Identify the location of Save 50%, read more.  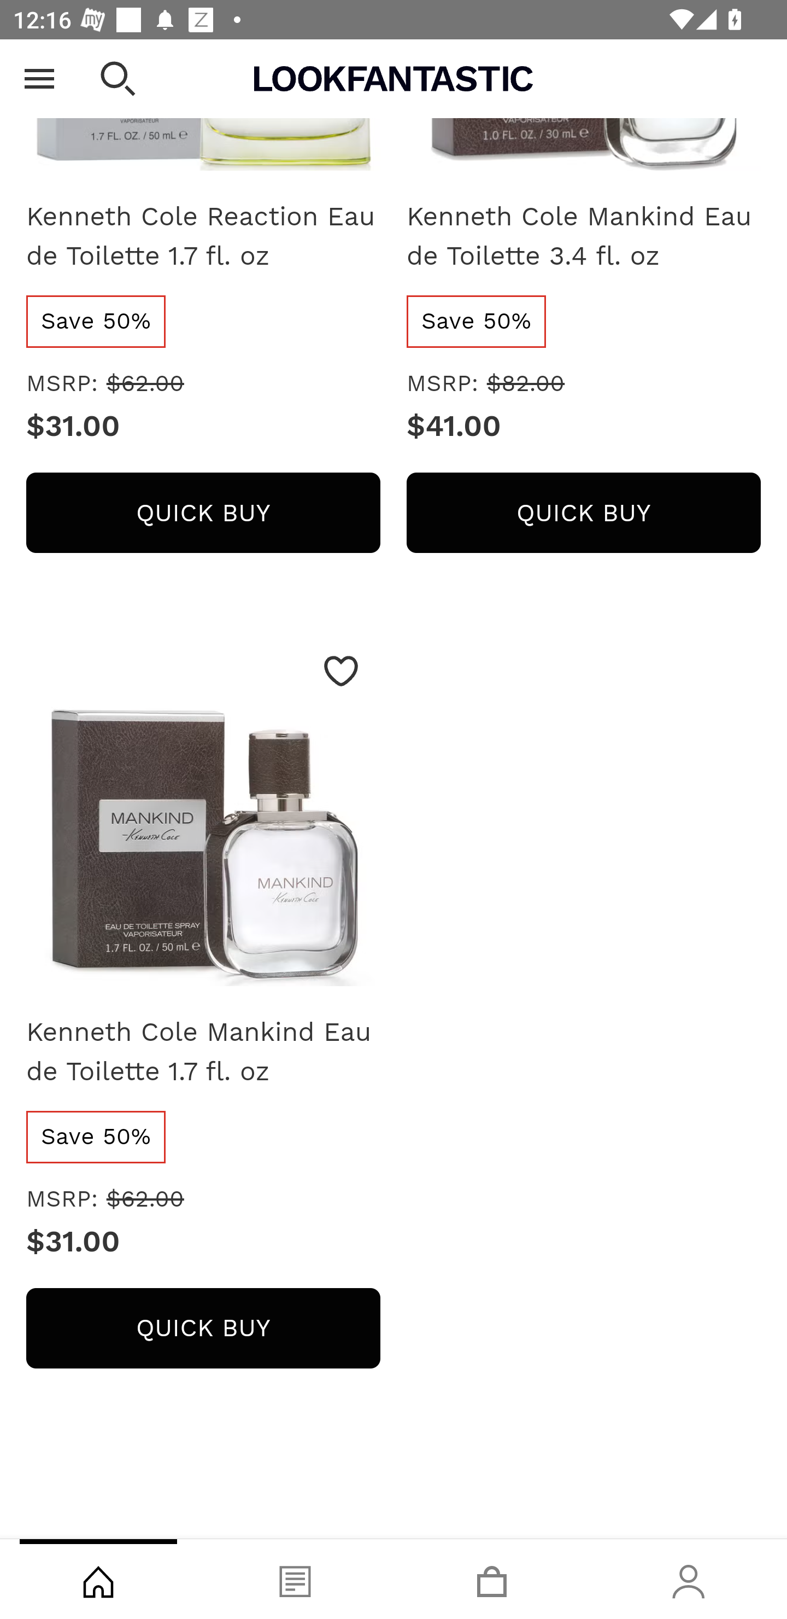
(96, 322).